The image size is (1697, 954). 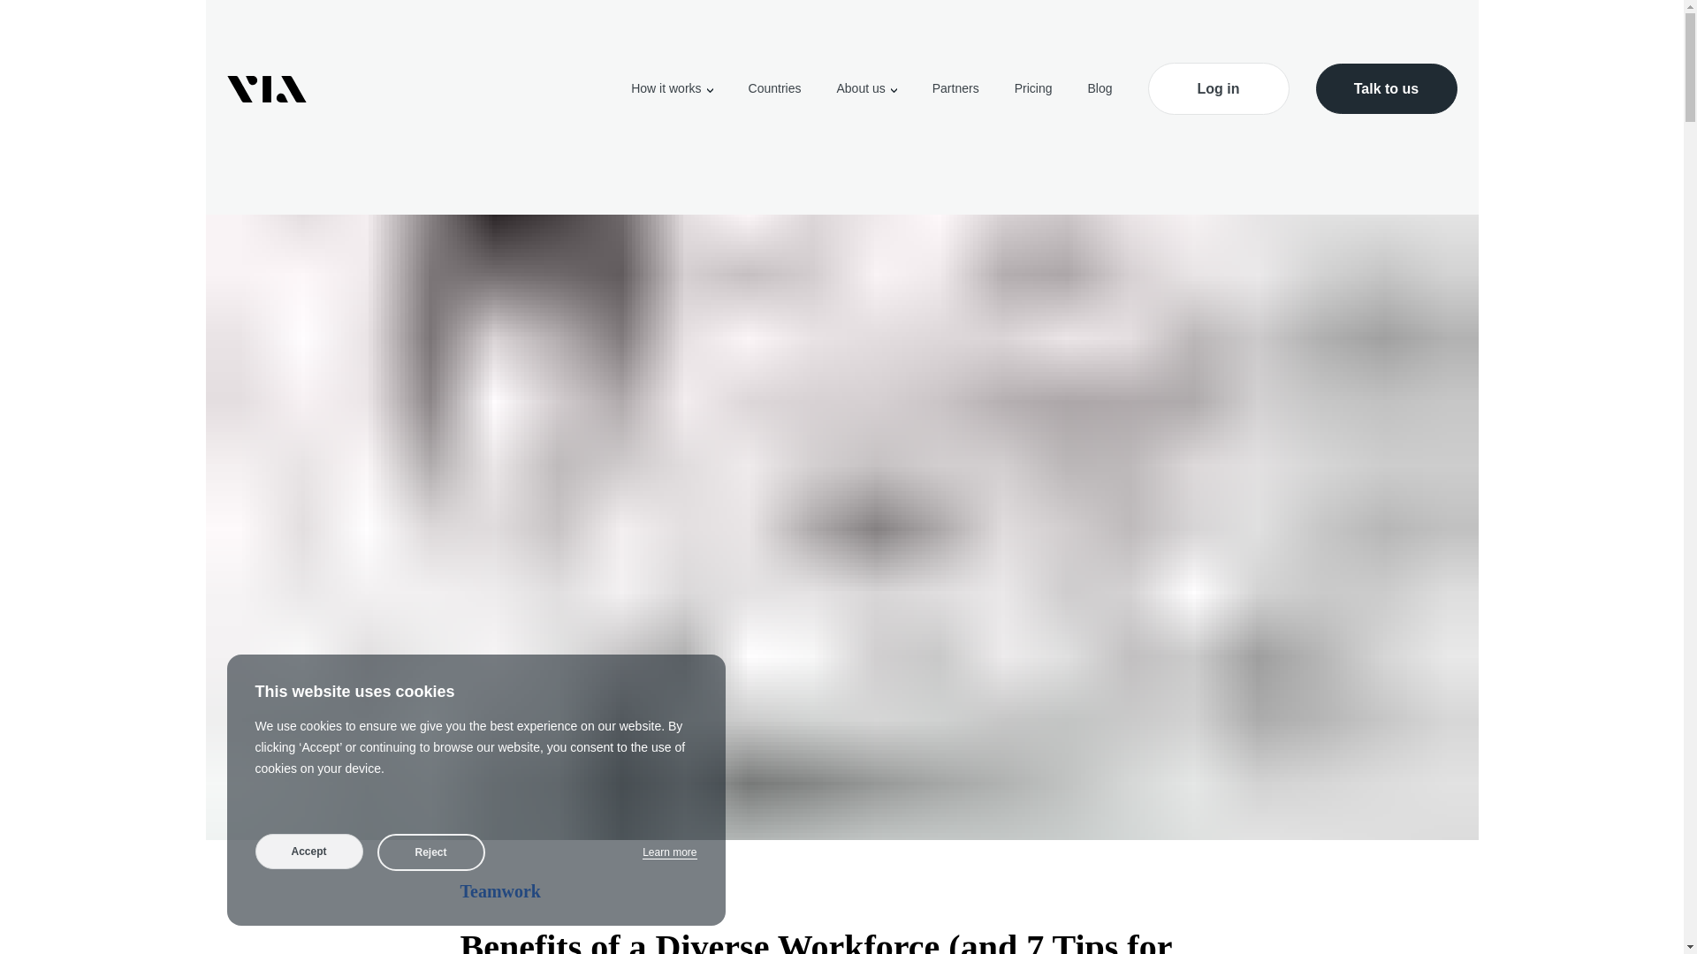 What do you see at coordinates (1386, 88) in the screenshot?
I see `Talk to us` at bounding box center [1386, 88].